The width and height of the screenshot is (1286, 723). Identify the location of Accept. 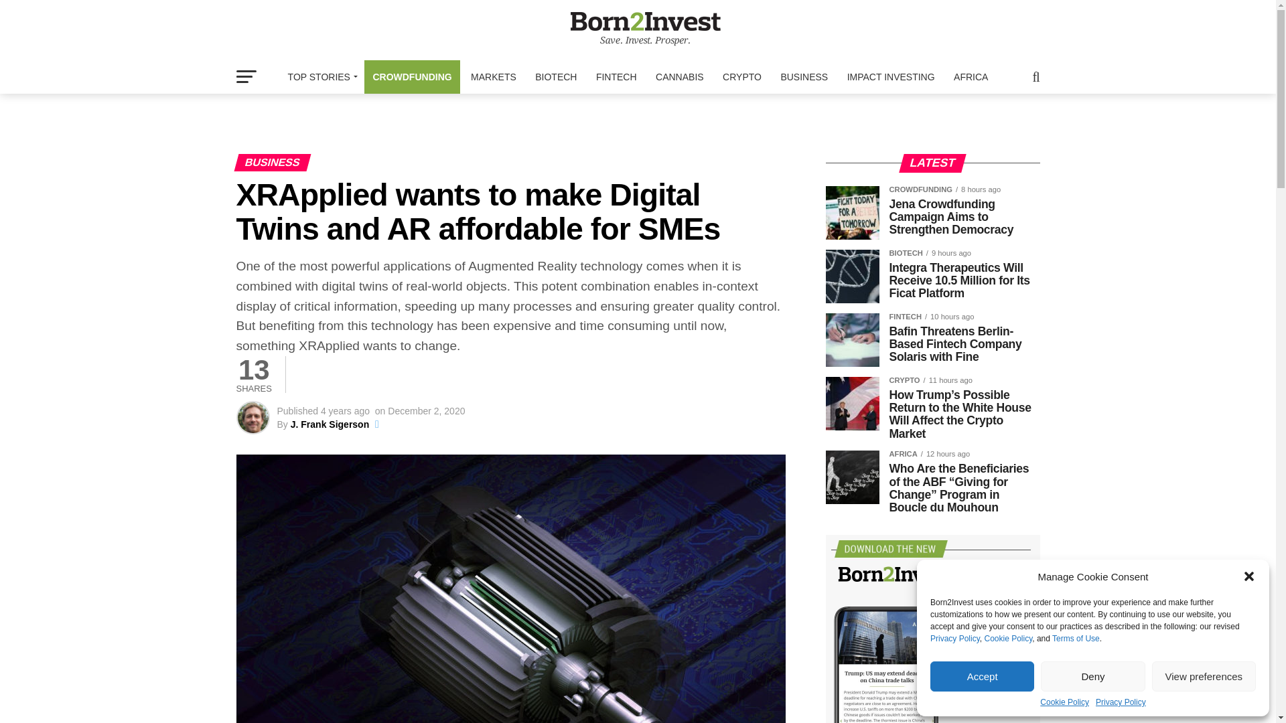
(982, 676).